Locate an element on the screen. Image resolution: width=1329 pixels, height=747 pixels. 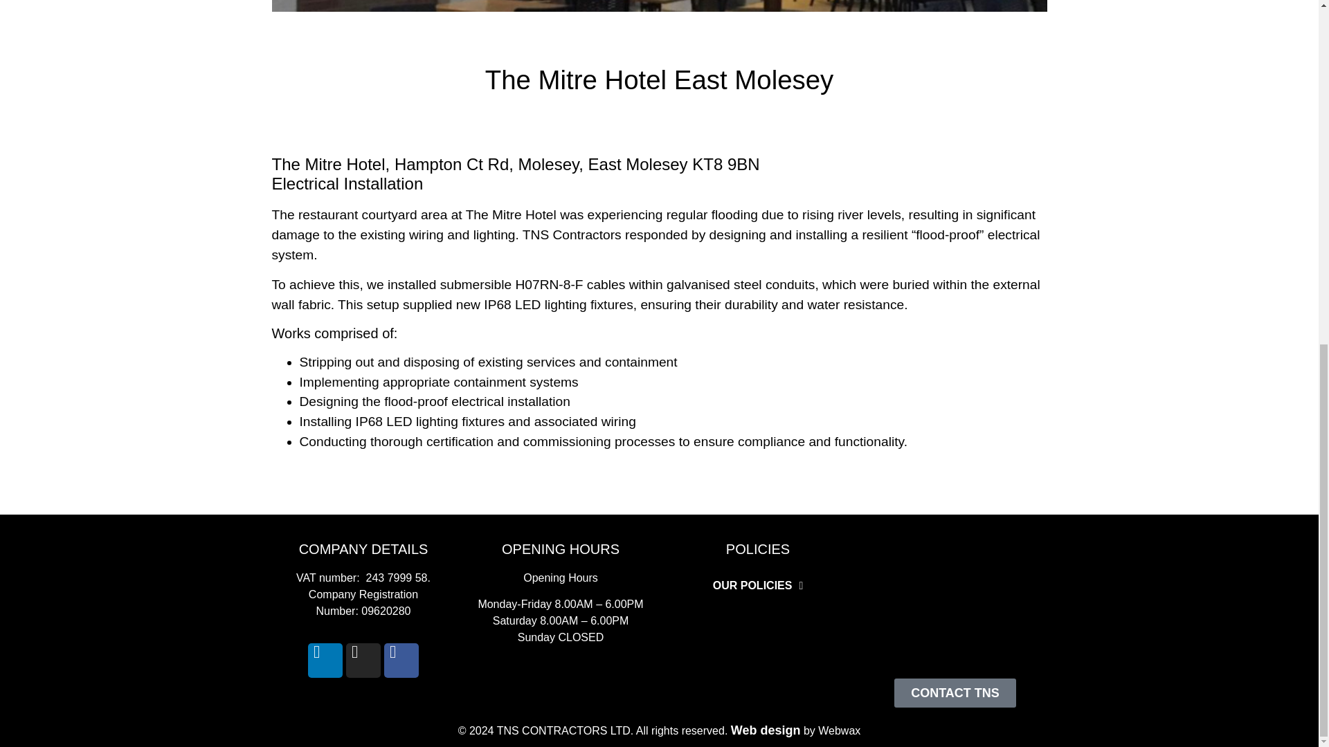
Web design is located at coordinates (766, 730).